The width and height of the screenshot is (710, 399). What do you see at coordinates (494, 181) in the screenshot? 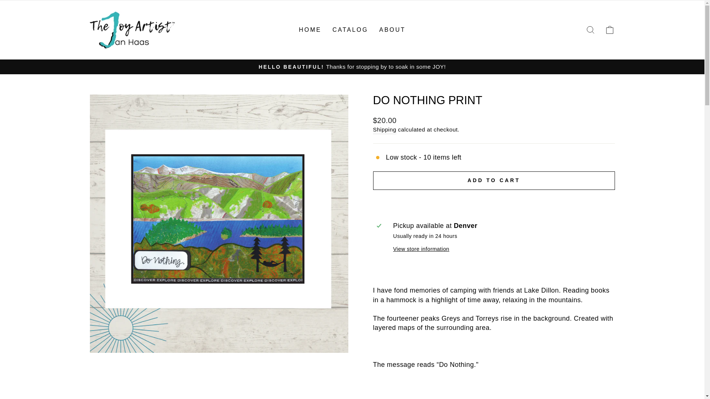
I see `ADD TO CART` at bounding box center [494, 181].